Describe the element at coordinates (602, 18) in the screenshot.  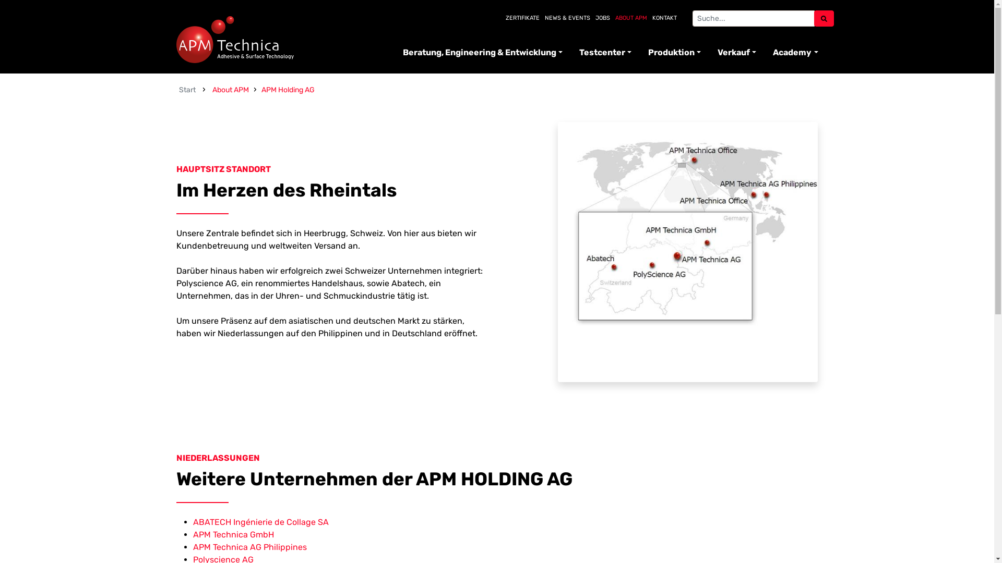
I see `JOBS` at that location.